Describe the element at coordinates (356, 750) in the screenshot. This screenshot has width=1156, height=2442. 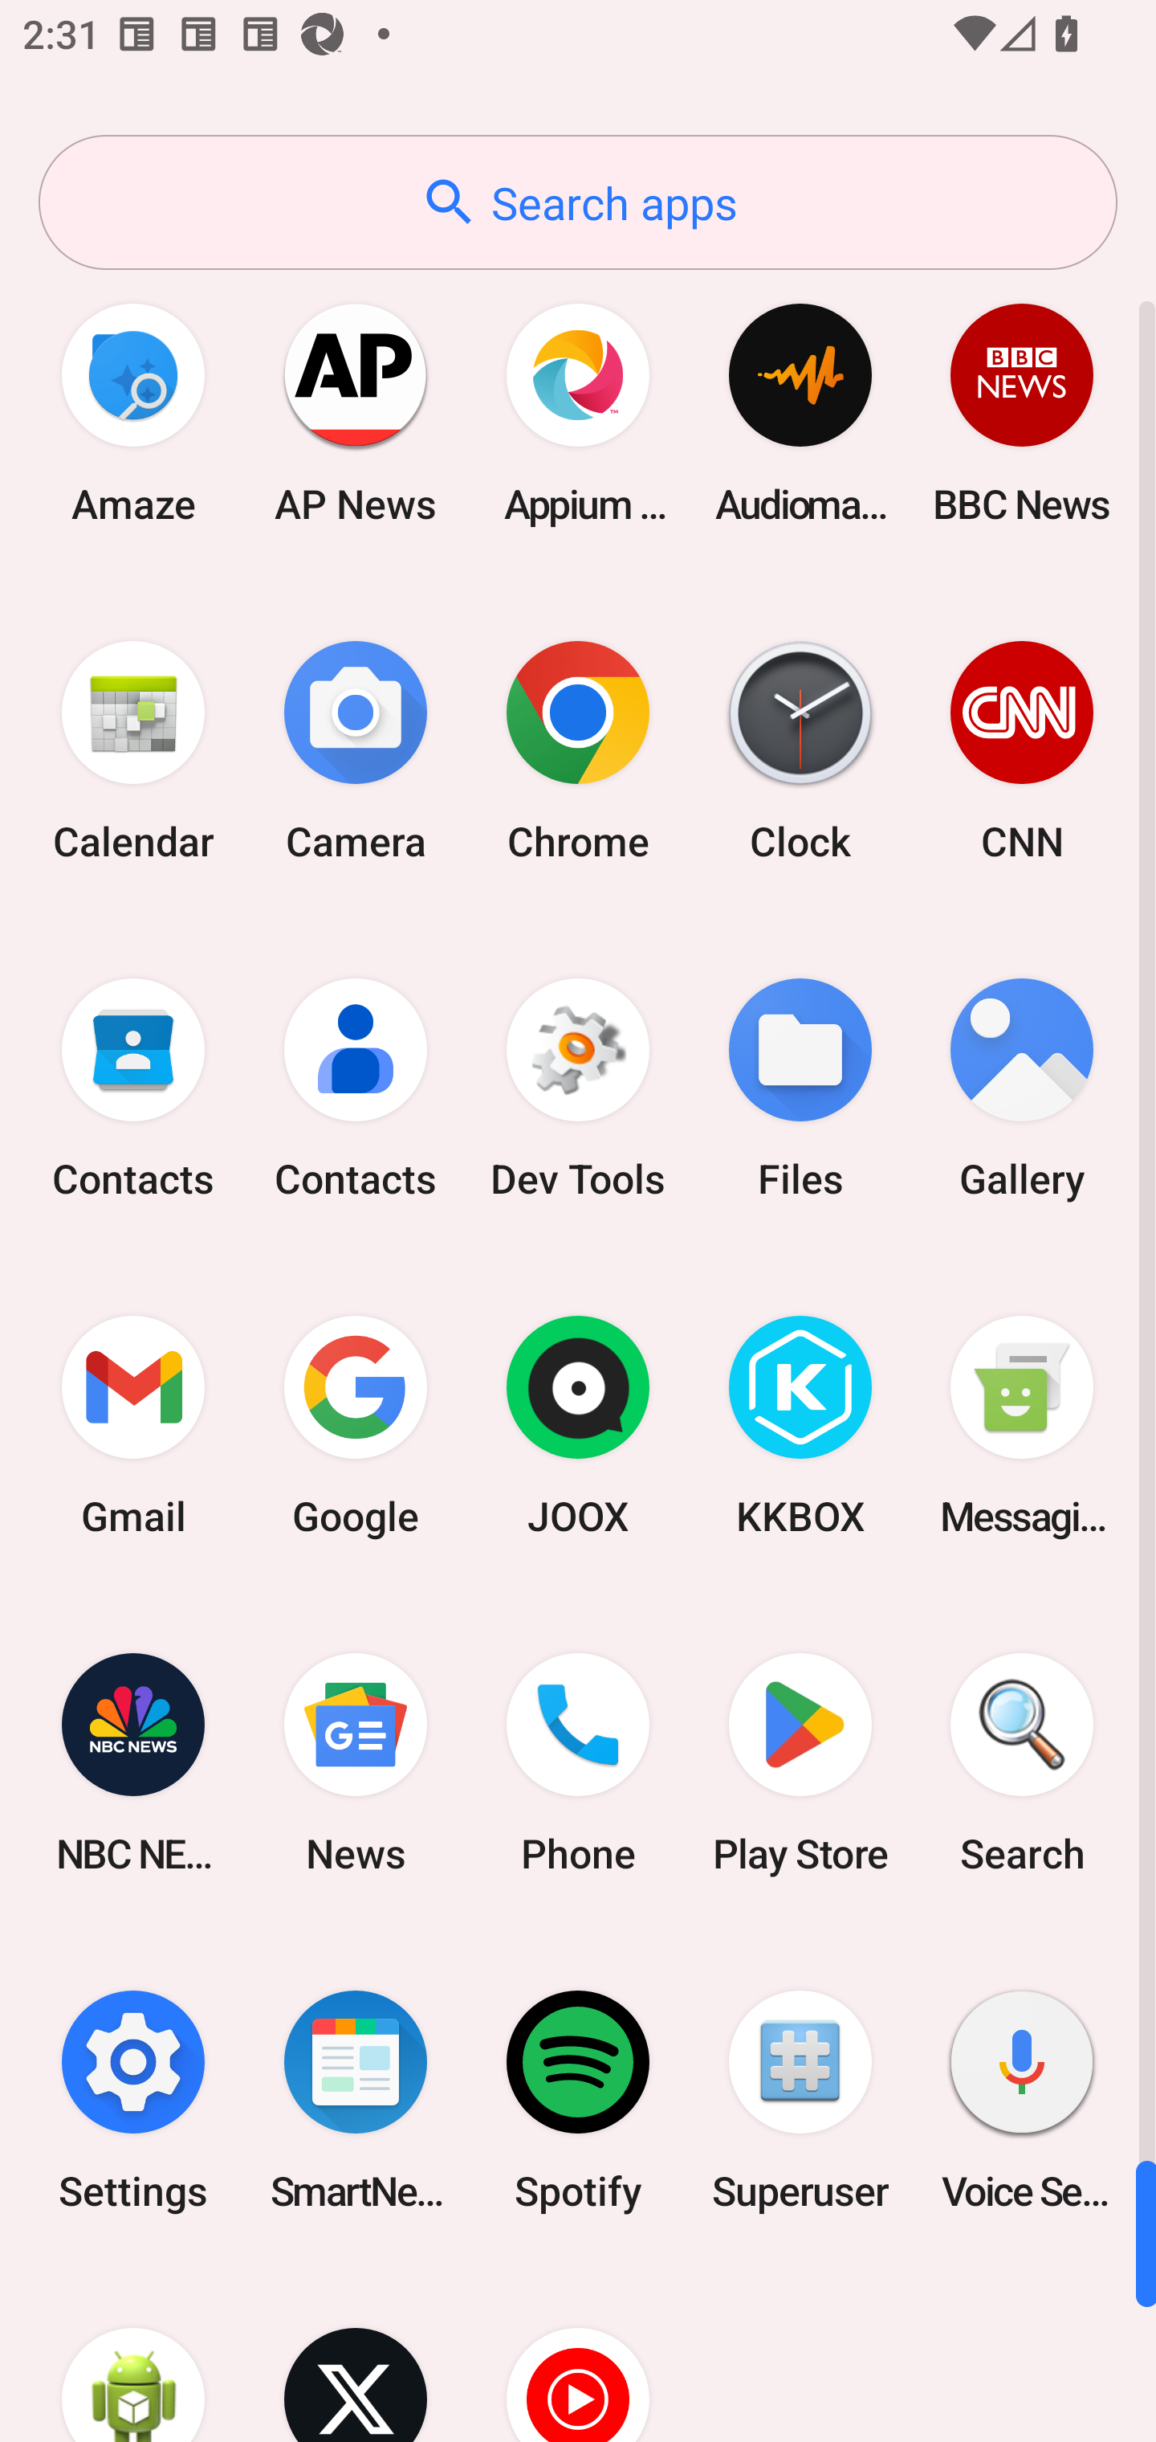
I see `Camera` at that location.